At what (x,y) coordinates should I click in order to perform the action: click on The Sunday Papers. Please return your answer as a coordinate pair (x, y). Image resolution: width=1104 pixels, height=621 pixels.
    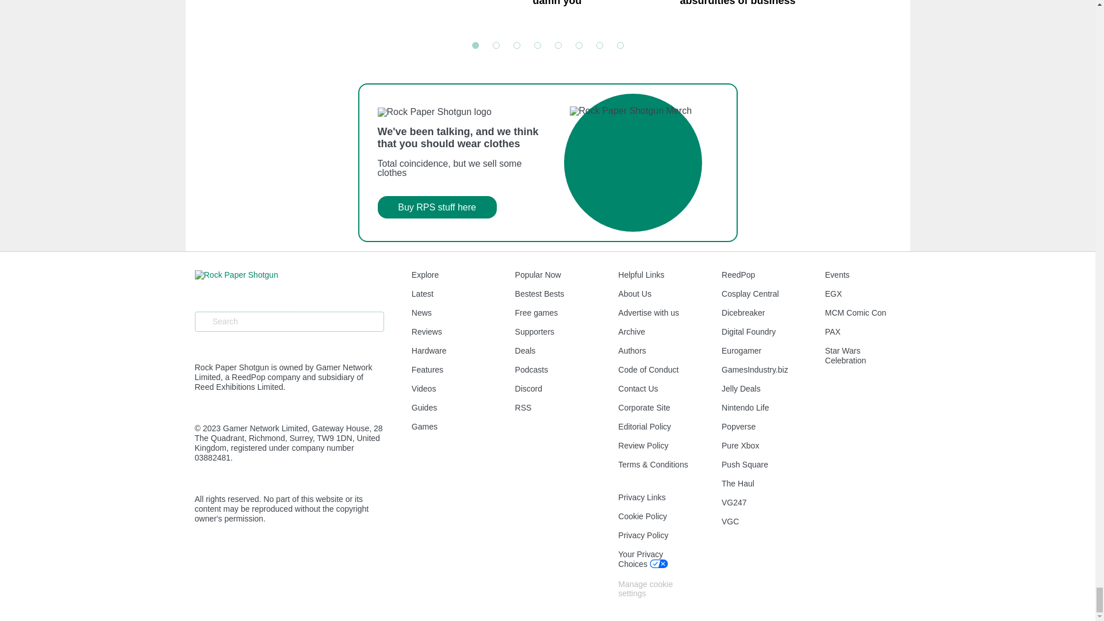
    Looking at the image, I should click on (307, 14).